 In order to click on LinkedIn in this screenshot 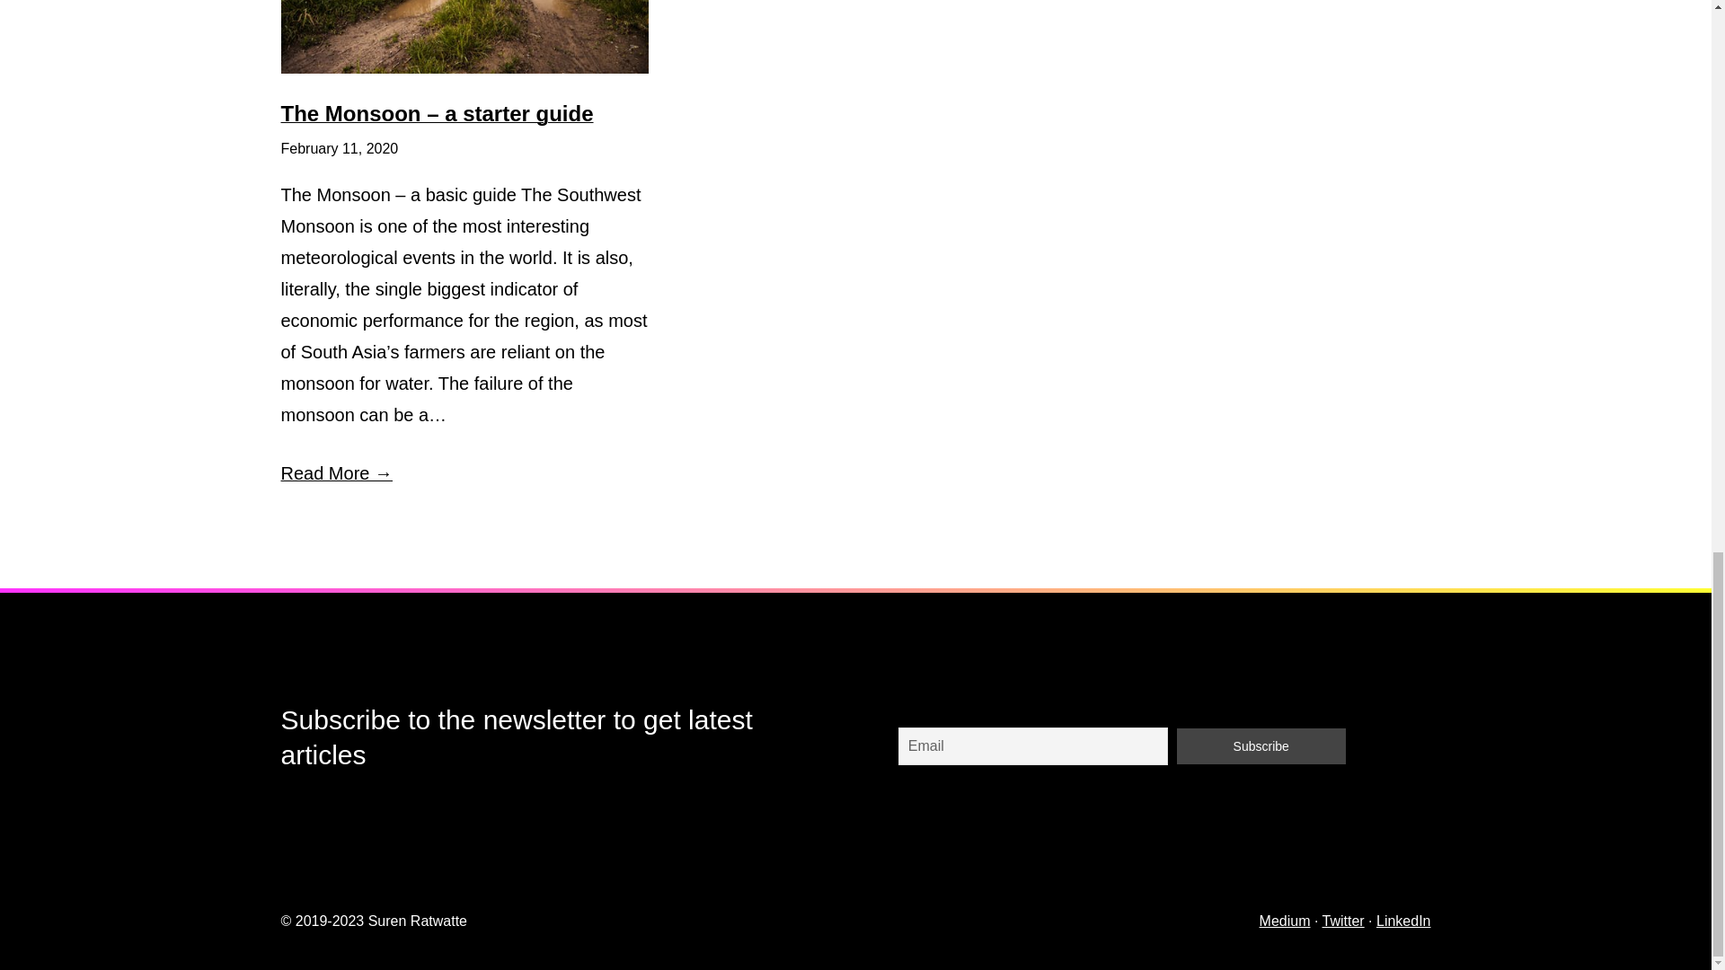, I will do `click(1403, 921)`.